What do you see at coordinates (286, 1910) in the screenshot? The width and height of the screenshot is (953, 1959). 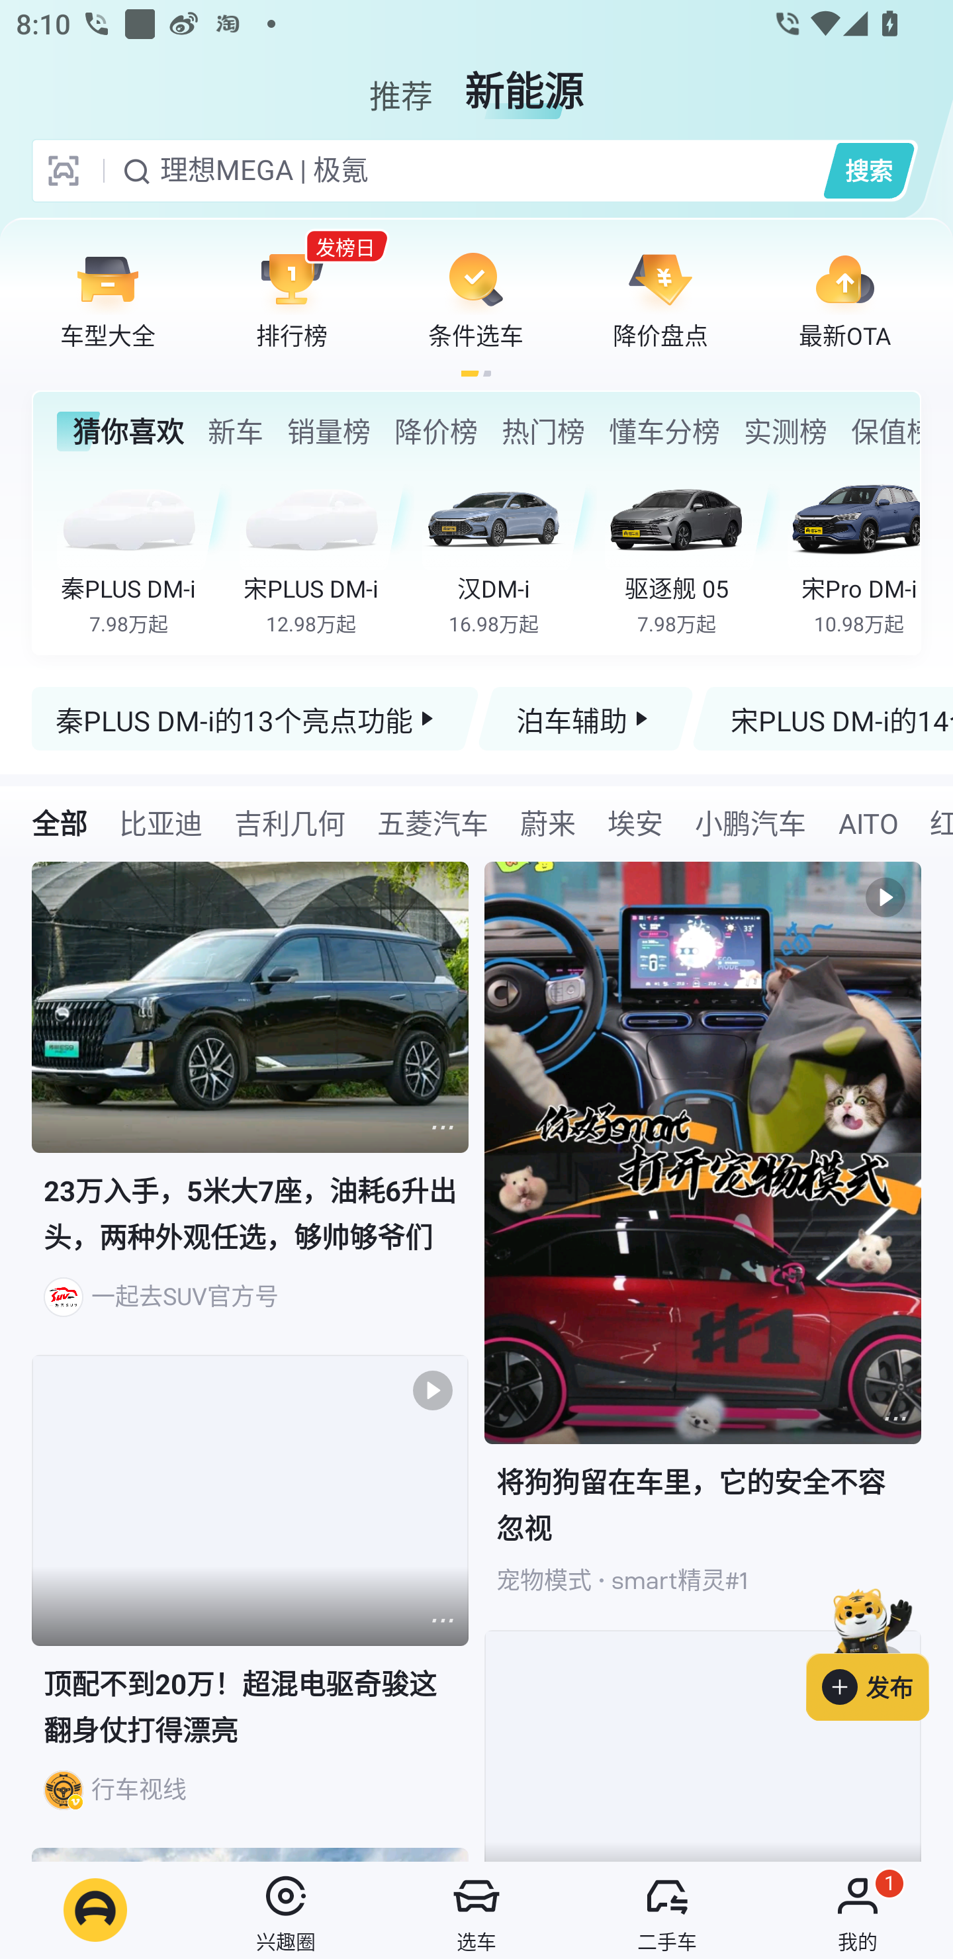 I see ` 兴趣圈` at bounding box center [286, 1910].